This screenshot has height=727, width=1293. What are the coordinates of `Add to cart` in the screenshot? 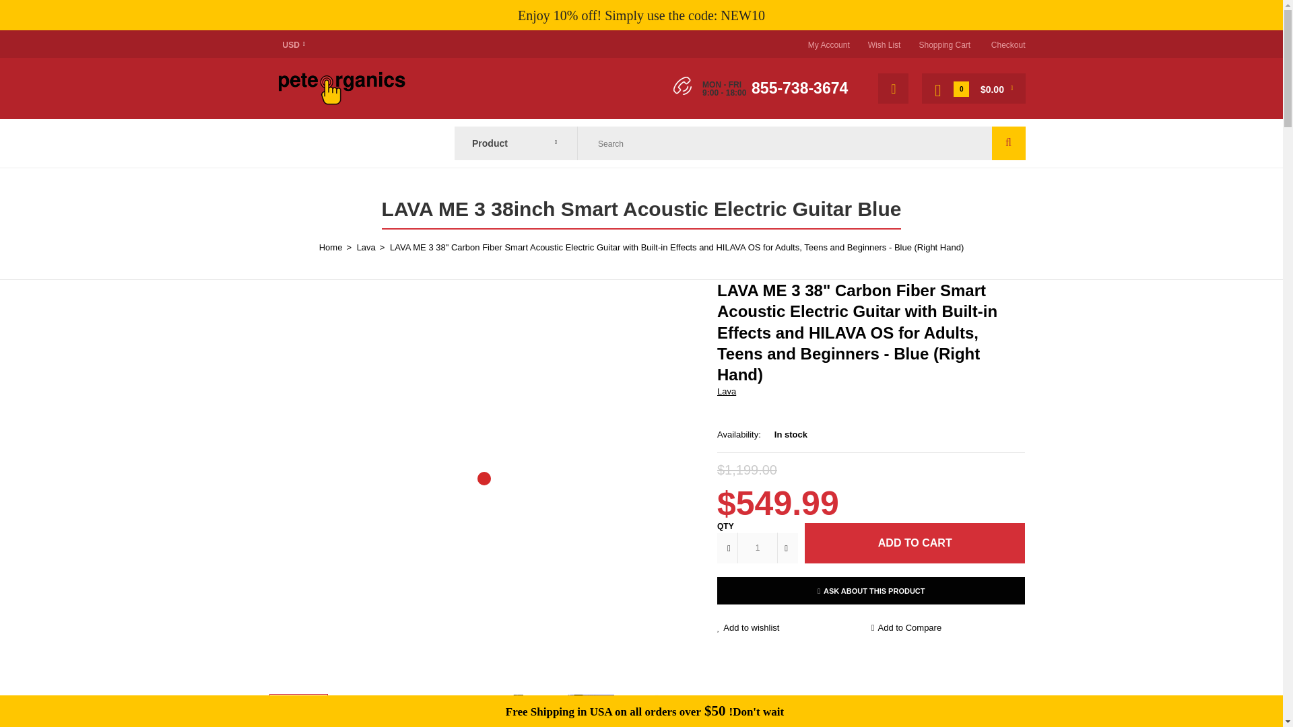 It's located at (915, 543).